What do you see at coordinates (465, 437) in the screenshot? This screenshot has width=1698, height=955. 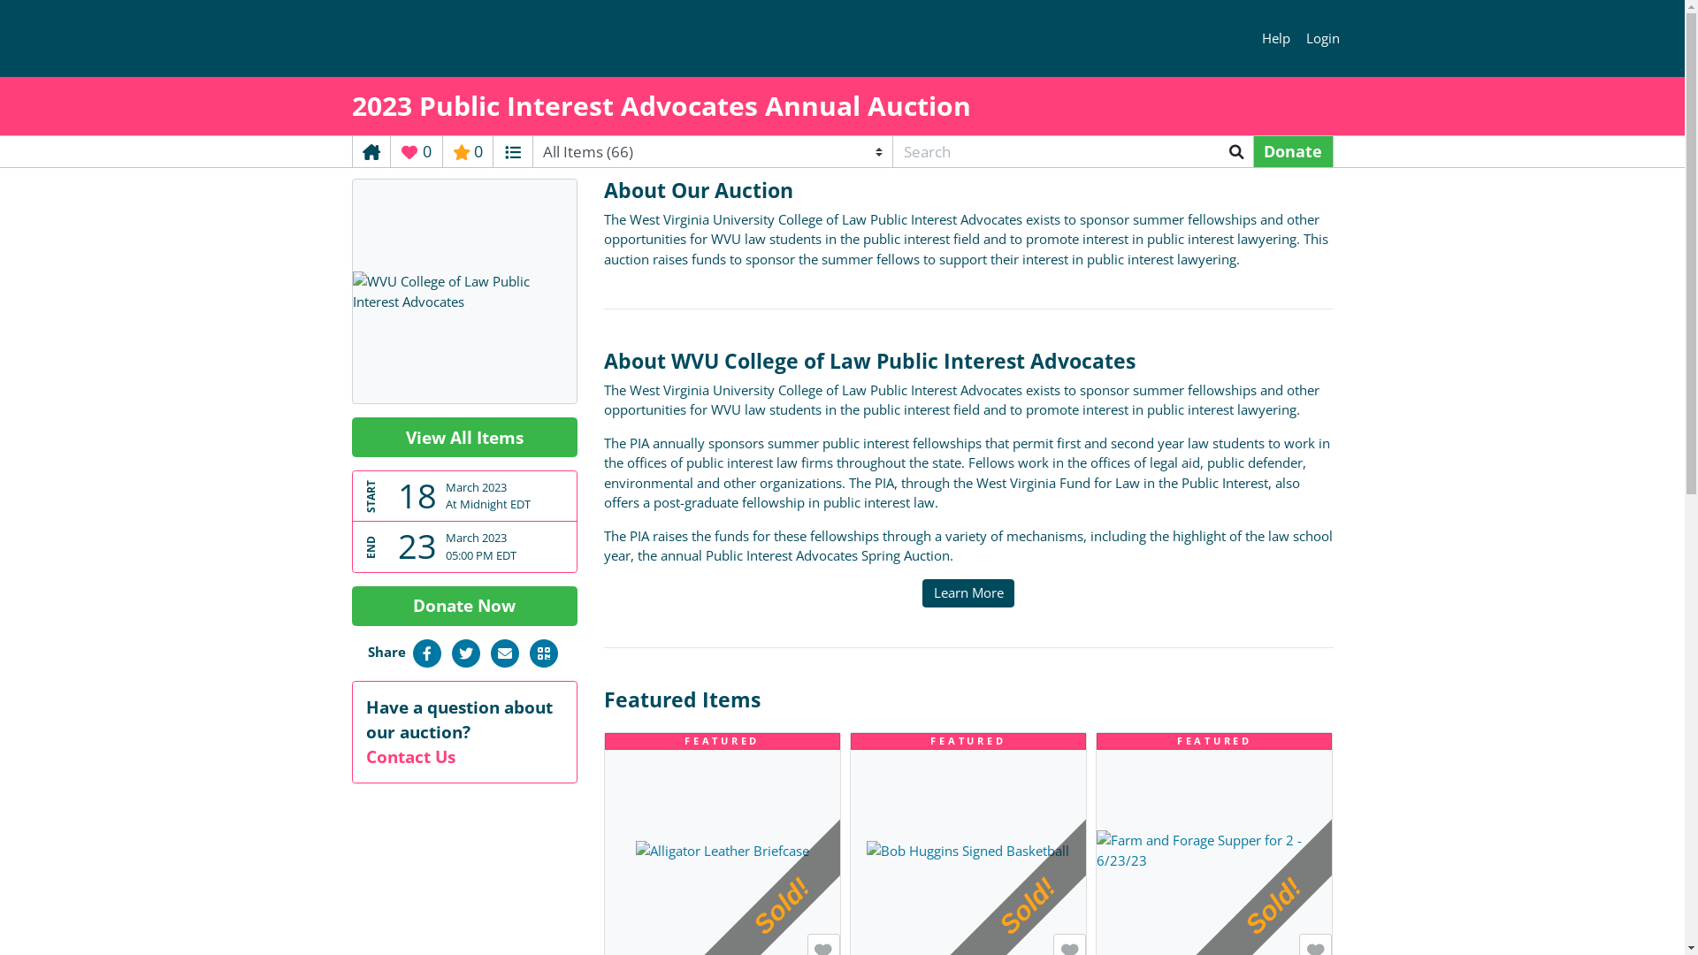 I see `View All Items` at bounding box center [465, 437].